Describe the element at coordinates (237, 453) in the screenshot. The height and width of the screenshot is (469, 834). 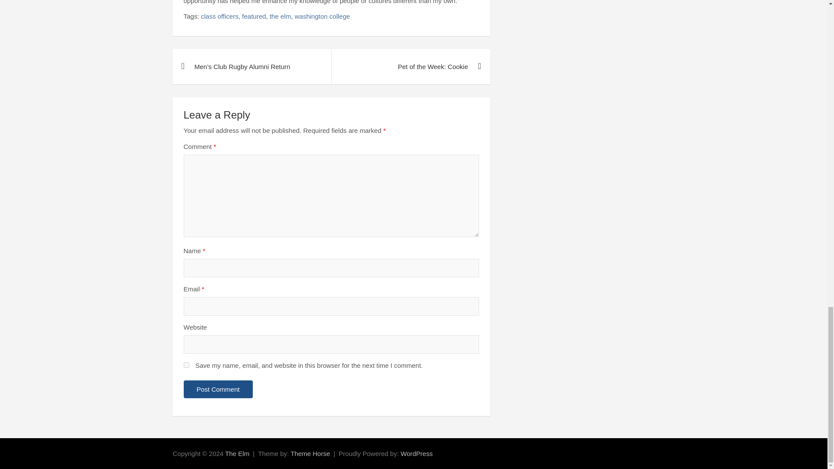
I see `The Elm` at that location.